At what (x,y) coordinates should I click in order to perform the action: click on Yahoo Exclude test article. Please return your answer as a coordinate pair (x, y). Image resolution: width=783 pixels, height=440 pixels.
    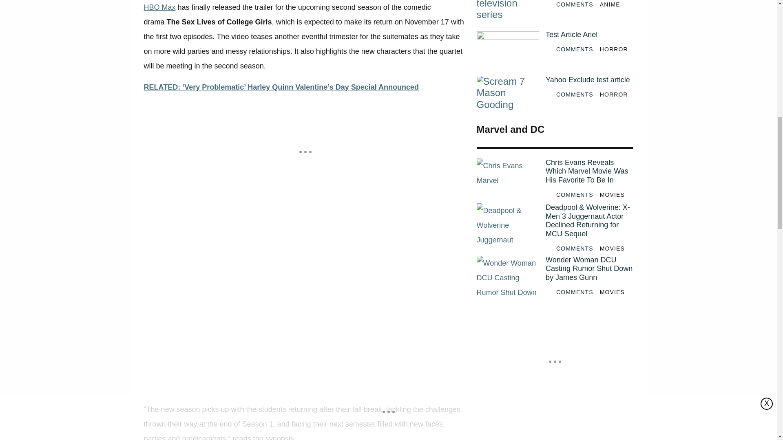
    Looking at the image, I should click on (507, 96).